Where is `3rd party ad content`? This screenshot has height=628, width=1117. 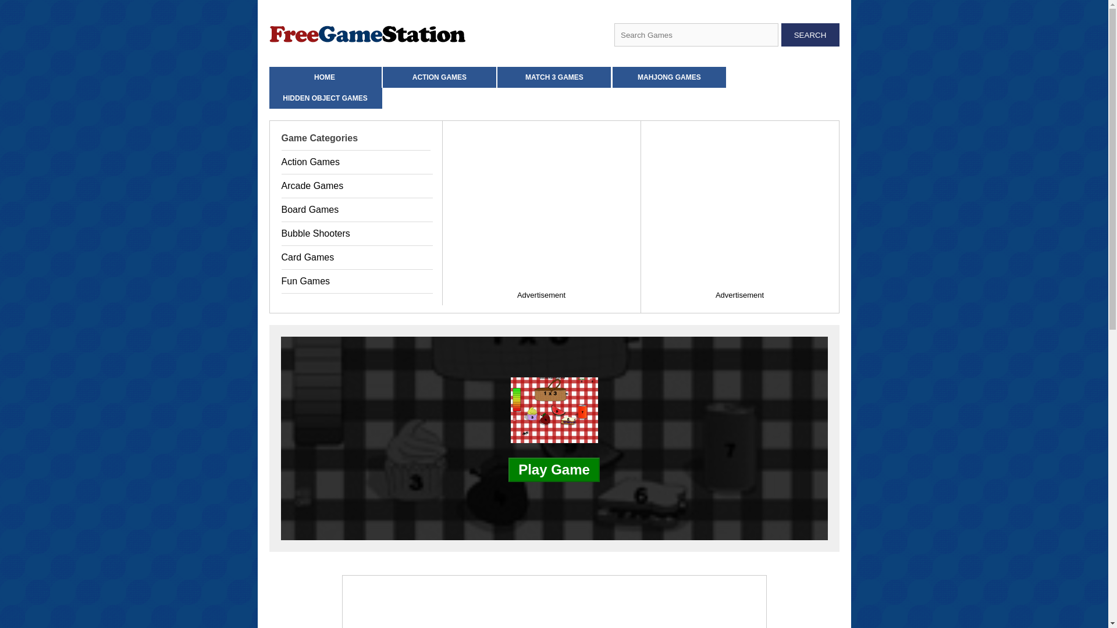 3rd party ad content is located at coordinates (553, 602).